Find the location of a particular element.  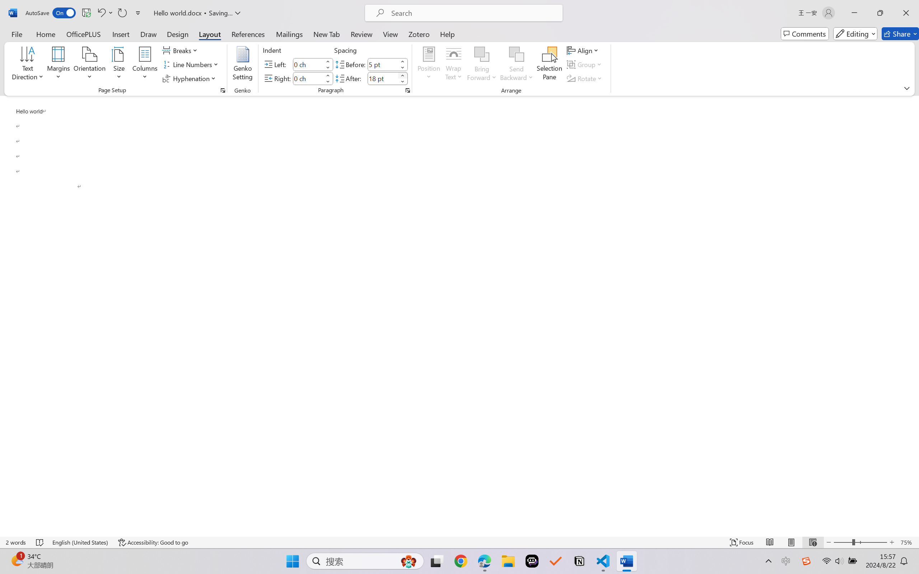

Editing is located at coordinates (855, 34).